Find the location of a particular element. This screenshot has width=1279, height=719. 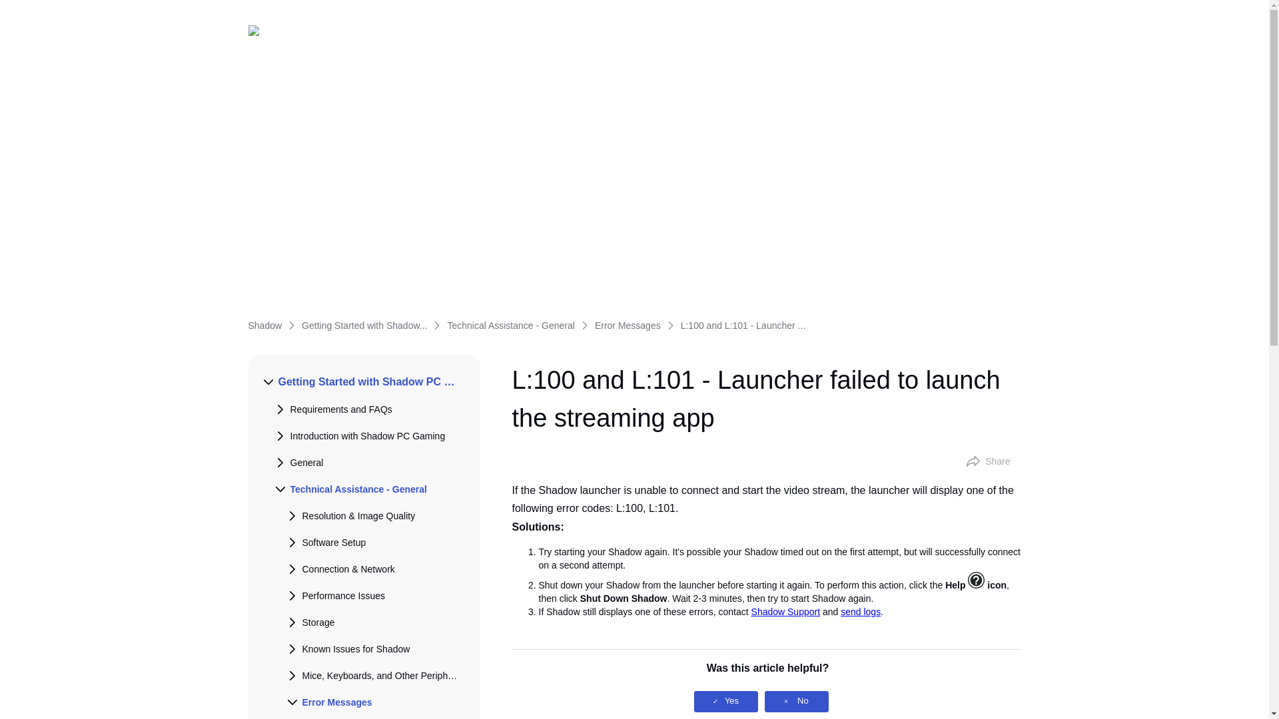

Shadow is located at coordinates (272, 31).